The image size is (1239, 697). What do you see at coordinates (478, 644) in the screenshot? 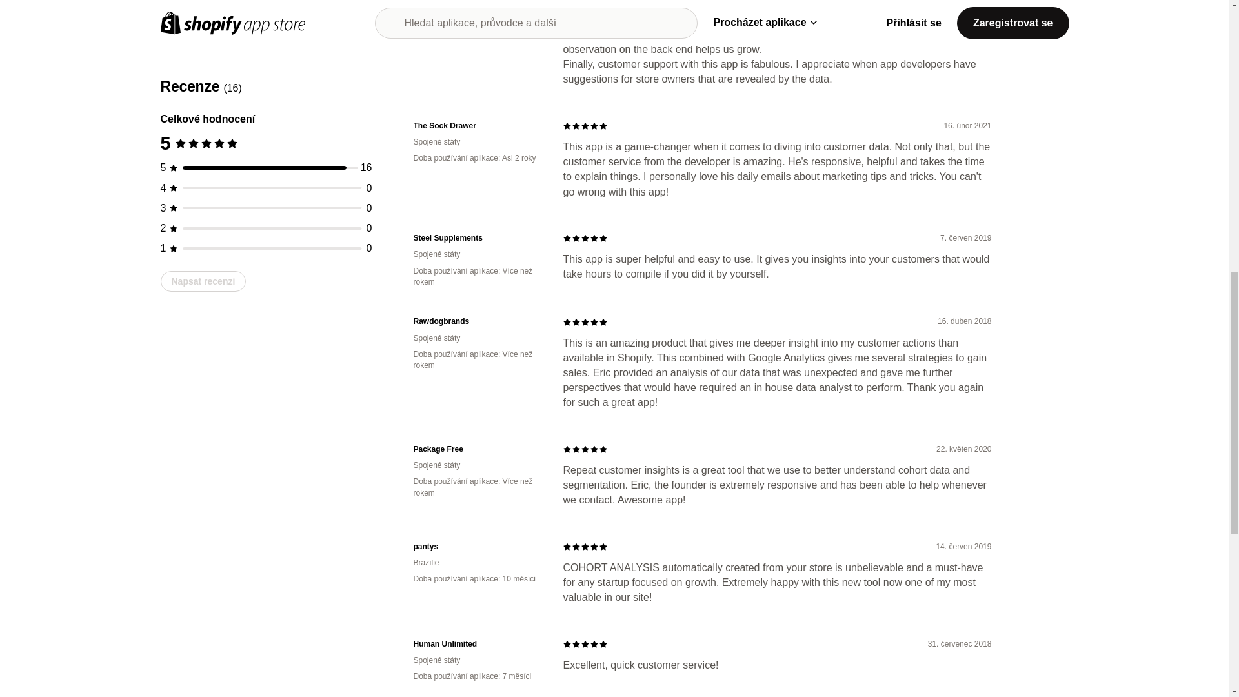
I see `Human Unlimited` at bounding box center [478, 644].